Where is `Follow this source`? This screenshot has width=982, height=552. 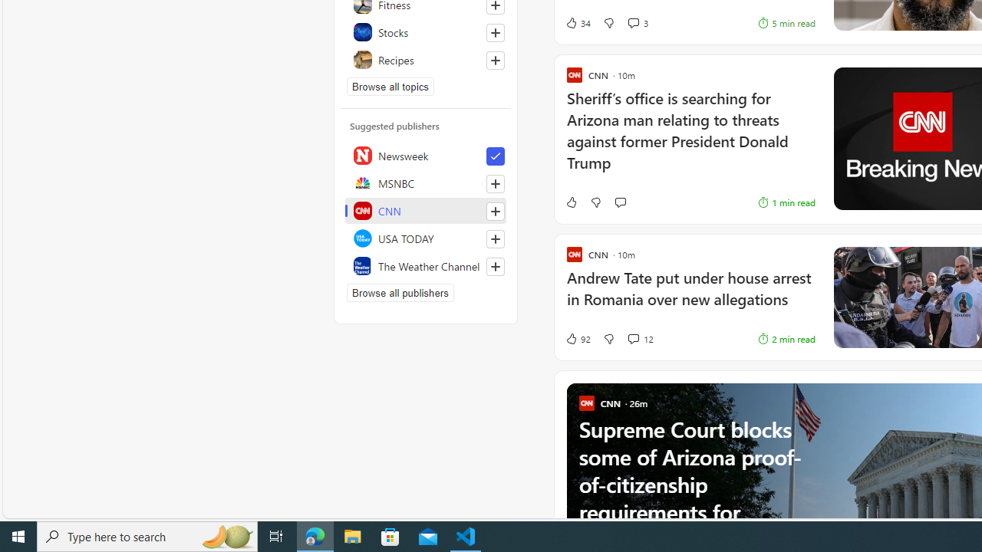
Follow this source is located at coordinates (495, 267).